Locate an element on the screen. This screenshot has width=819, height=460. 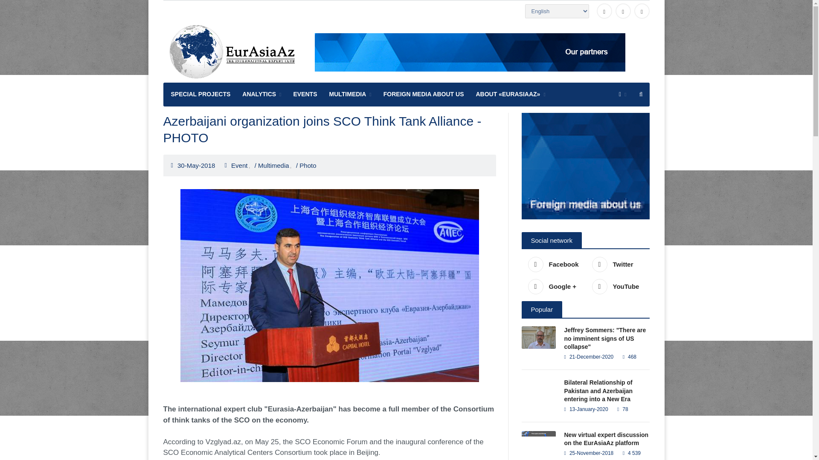
FOREIGN MEDIA ABOUT US is located at coordinates (424, 95).